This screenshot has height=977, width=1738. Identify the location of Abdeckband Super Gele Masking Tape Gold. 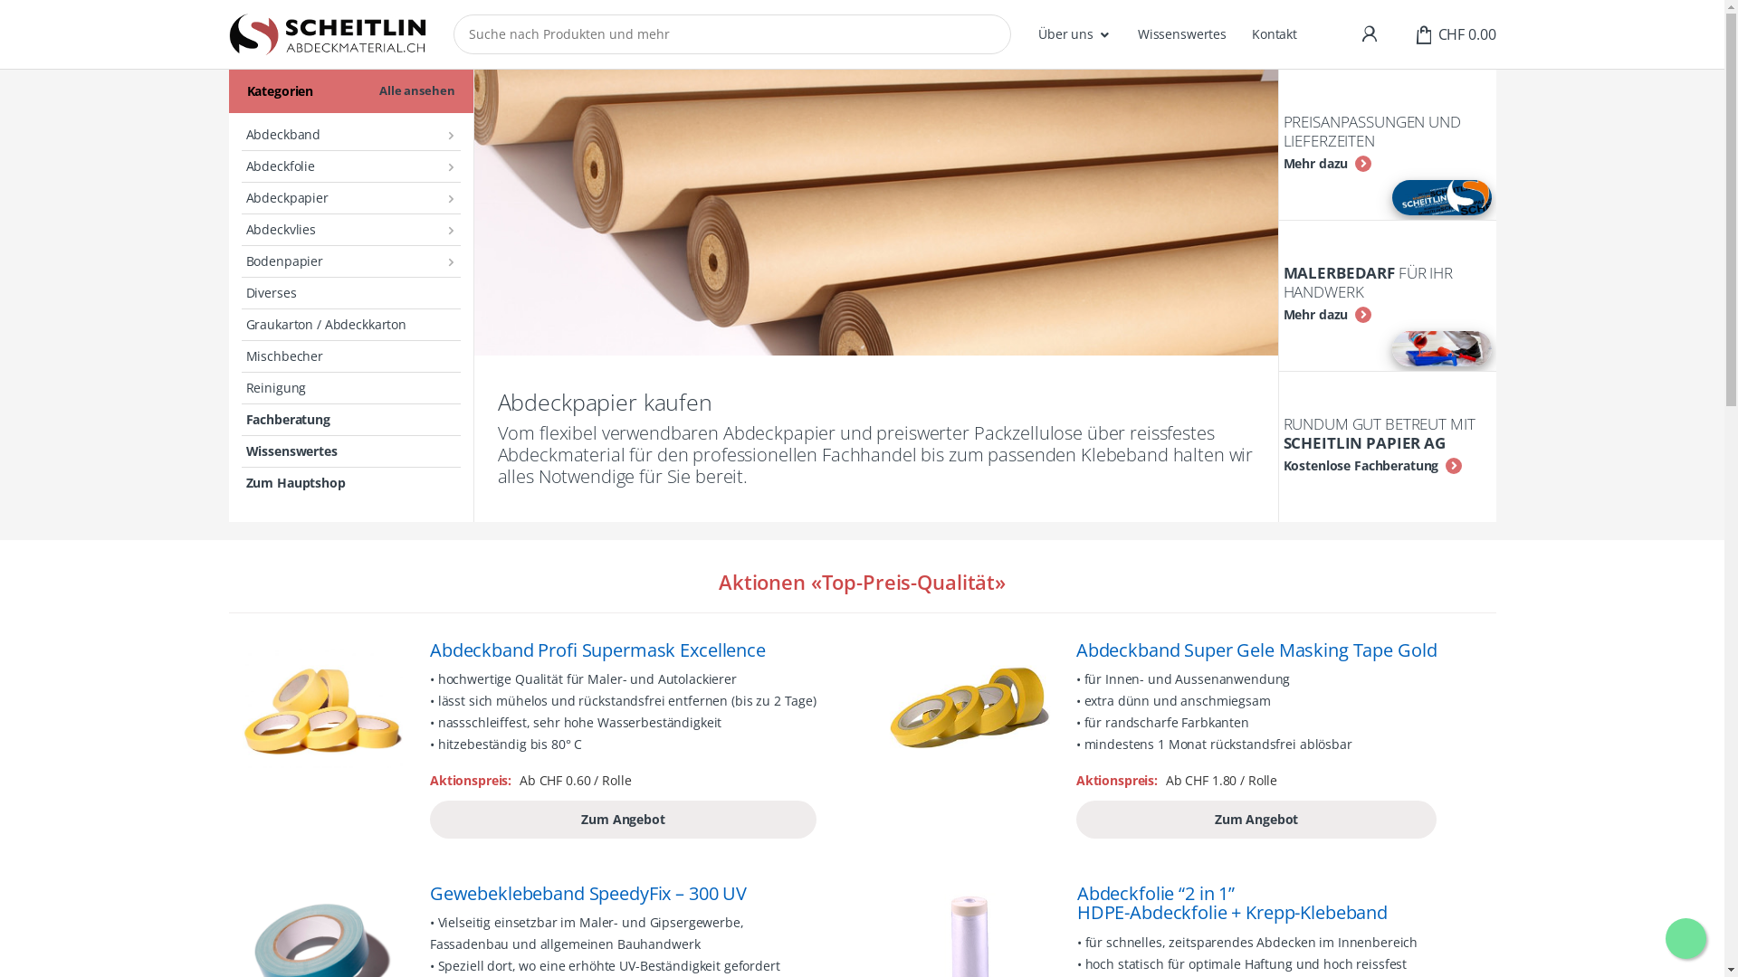
(1256, 650).